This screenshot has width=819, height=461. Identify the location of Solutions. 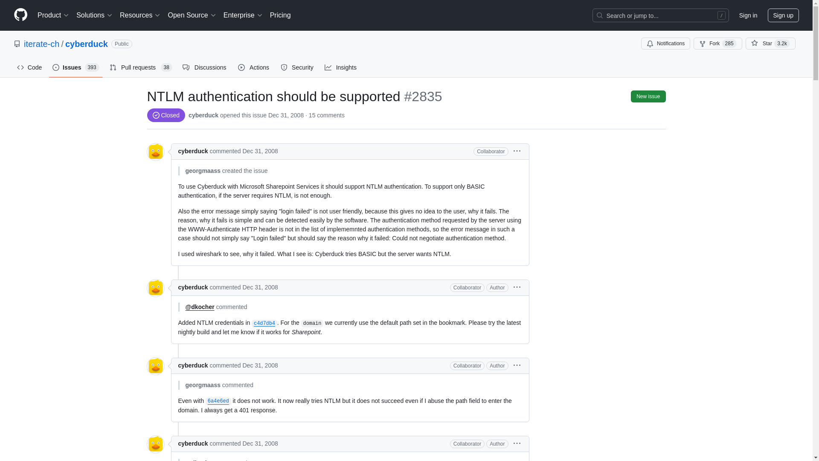
(94, 15).